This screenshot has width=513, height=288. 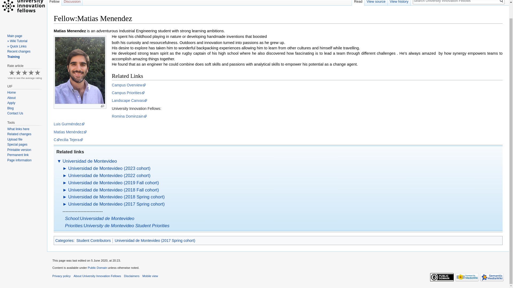 I want to click on Campus Overview, so click(x=129, y=85).